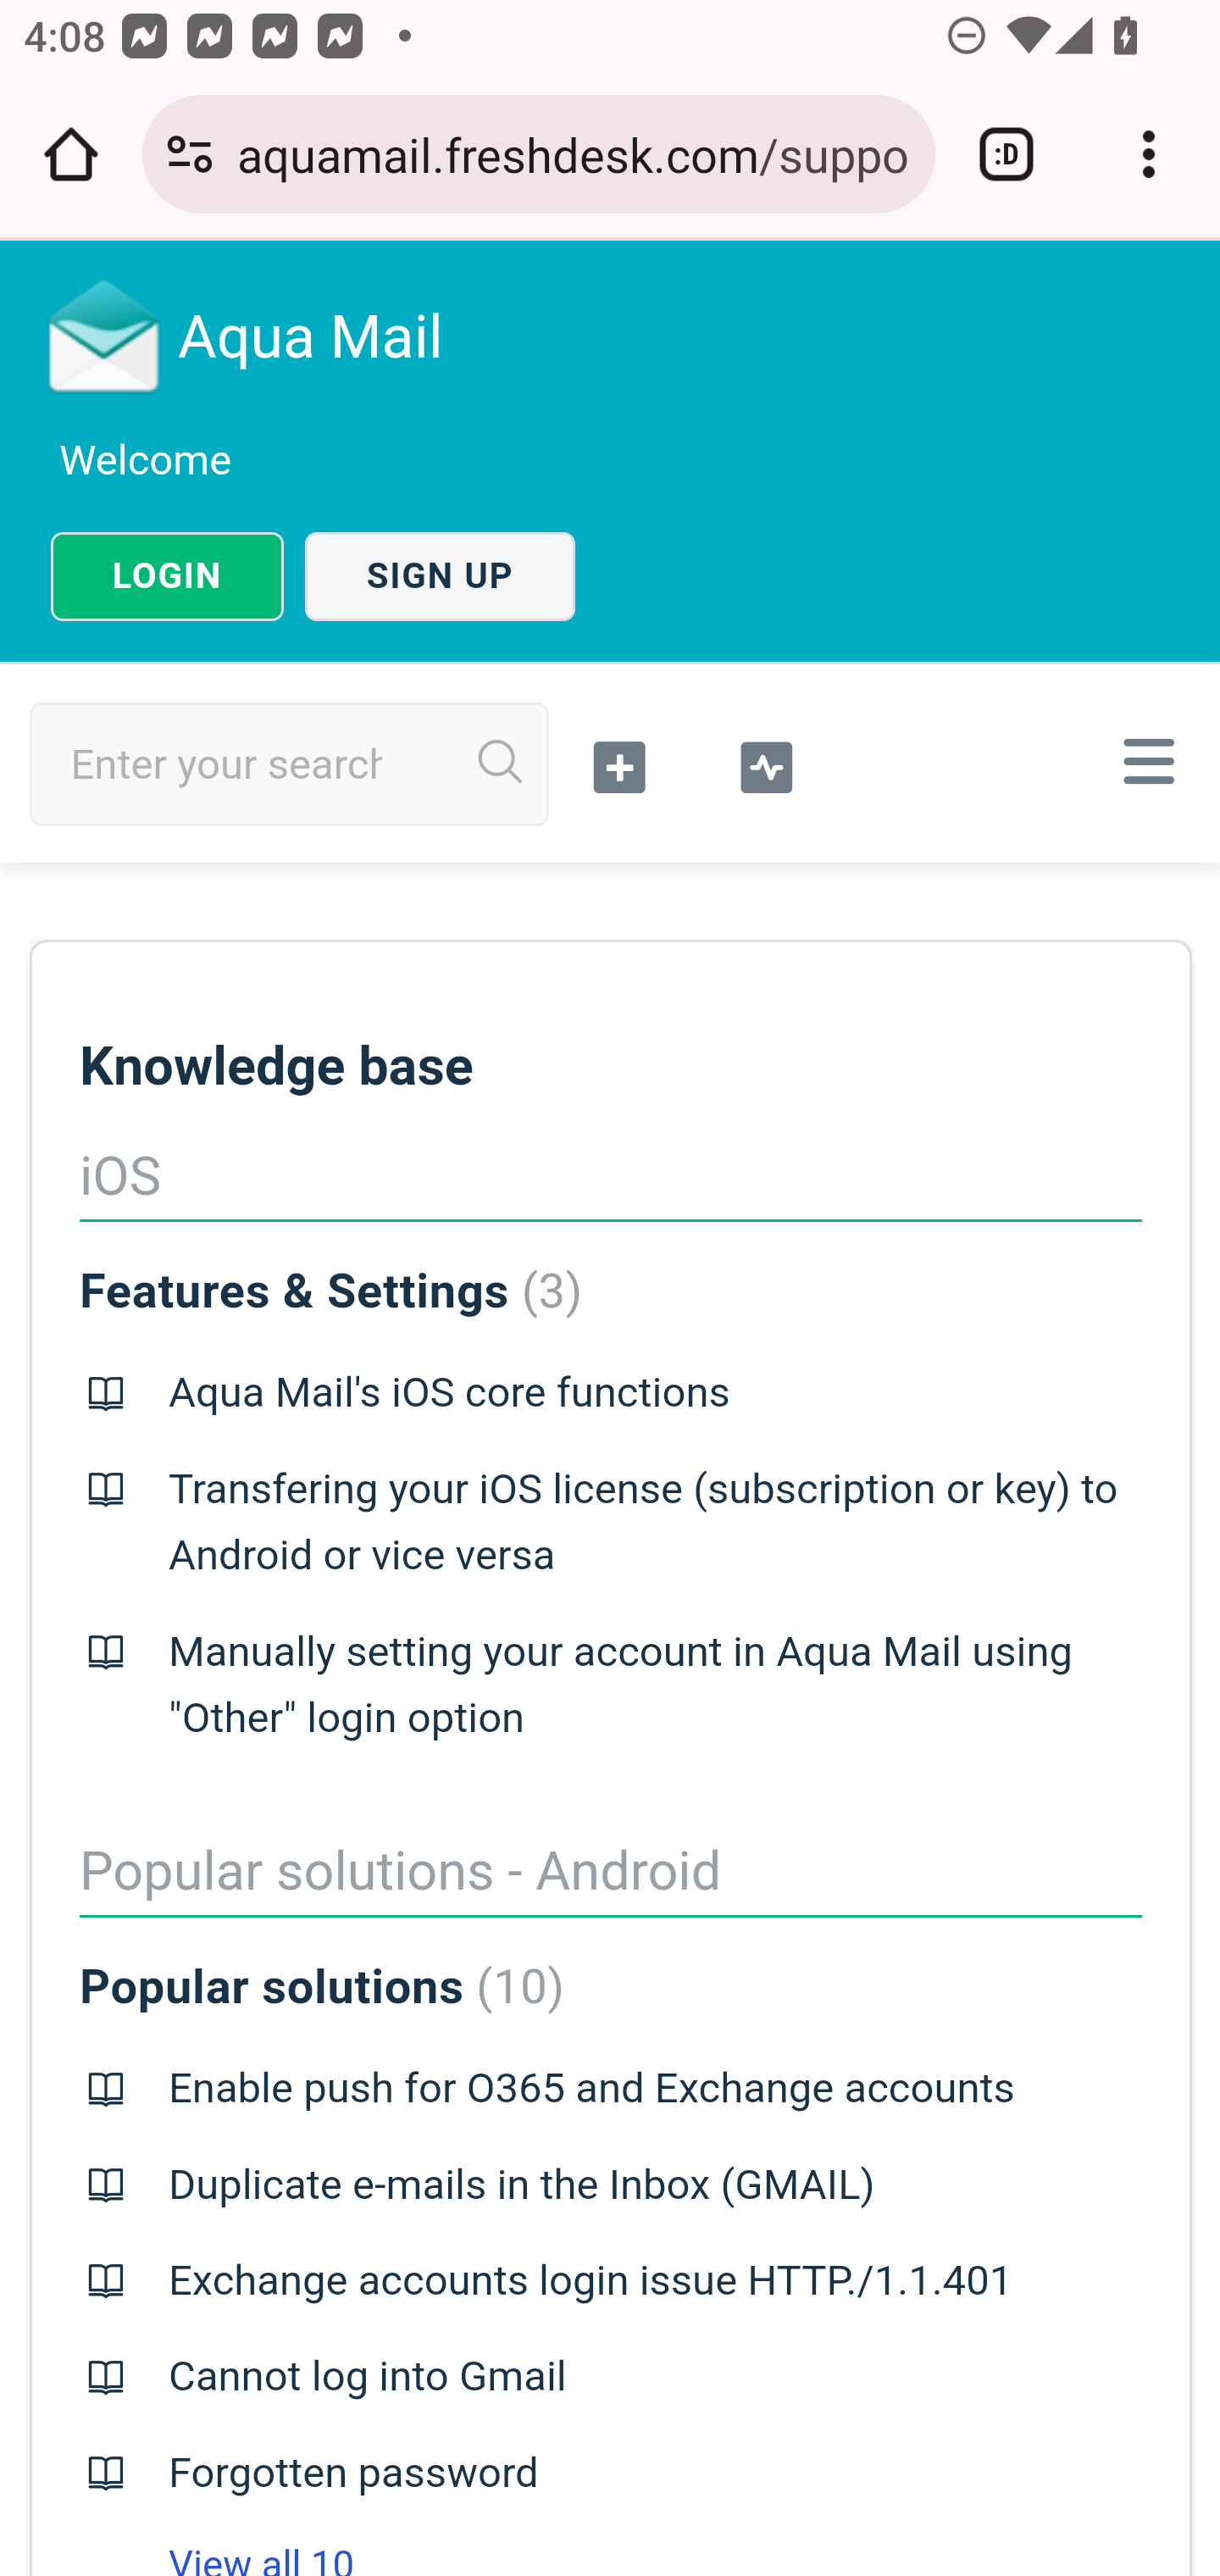 This screenshot has width=1220, height=2576. What do you see at coordinates (190, 154) in the screenshot?
I see `Connection is secure` at bounding box center [190, 154].